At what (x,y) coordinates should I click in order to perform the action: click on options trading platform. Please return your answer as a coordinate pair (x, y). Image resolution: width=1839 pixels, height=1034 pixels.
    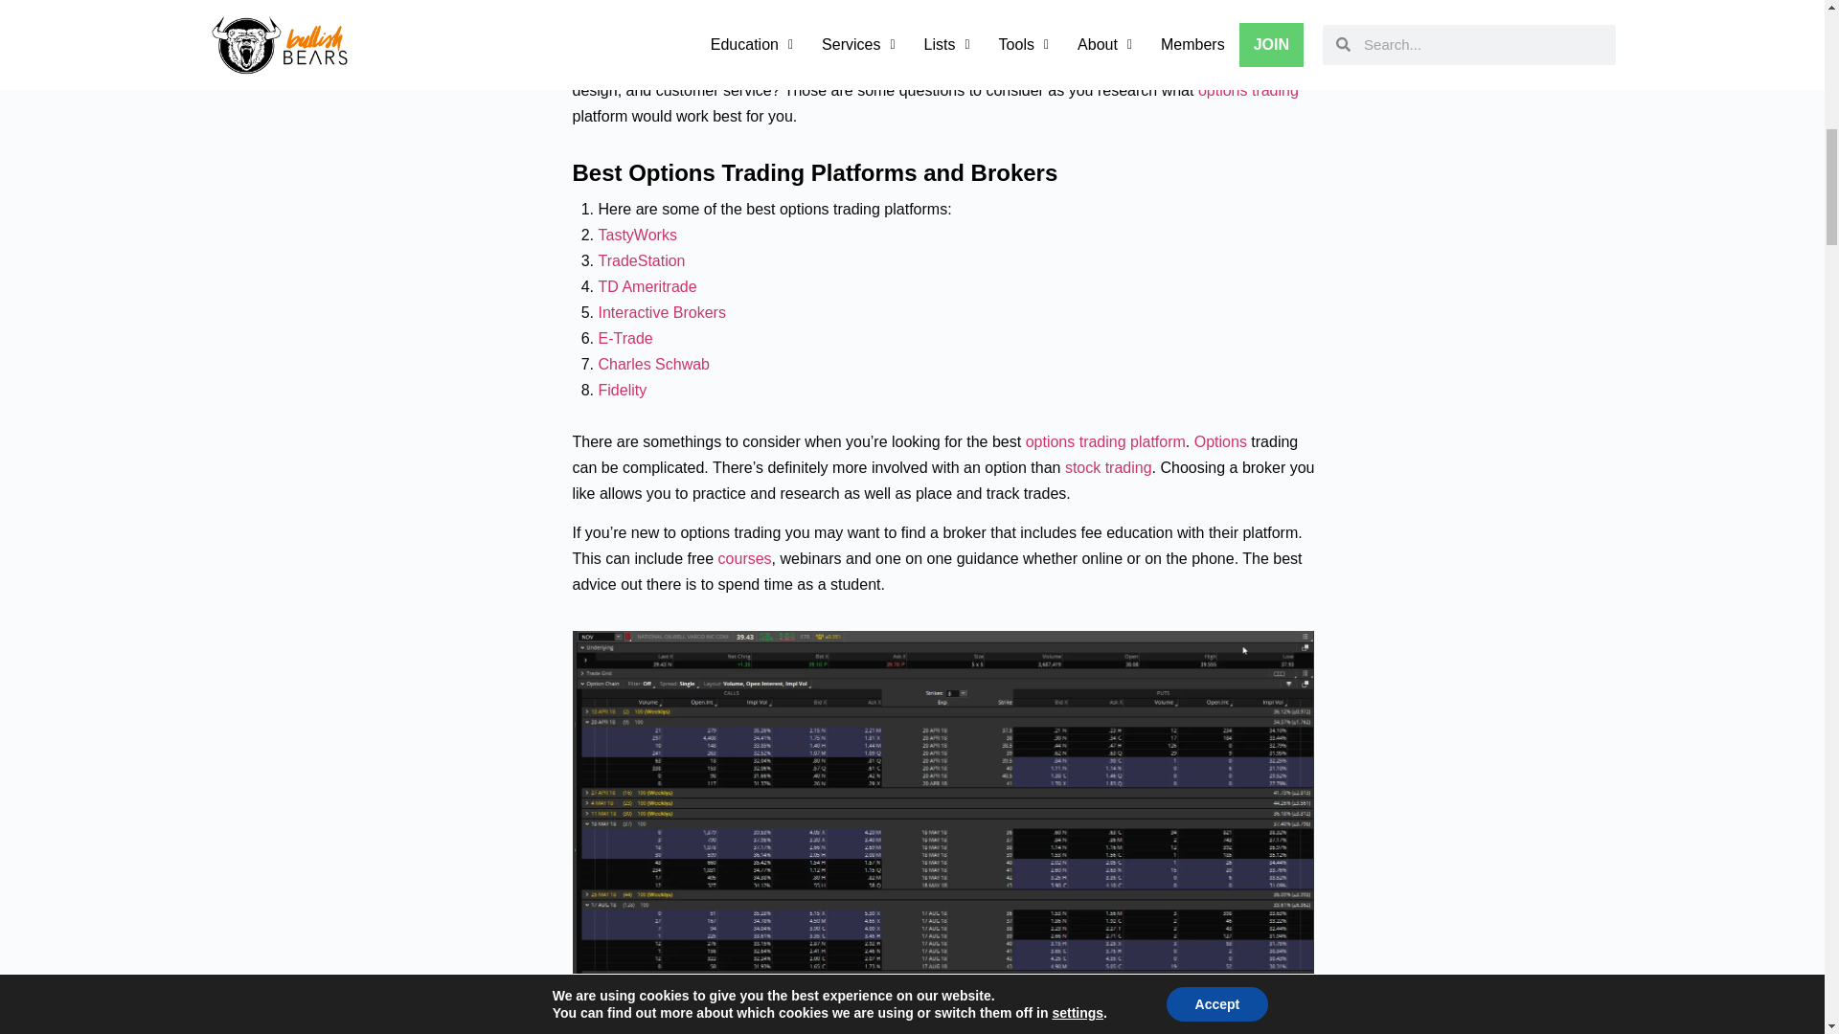
    Looking at the image, I should click on (1105, 440).